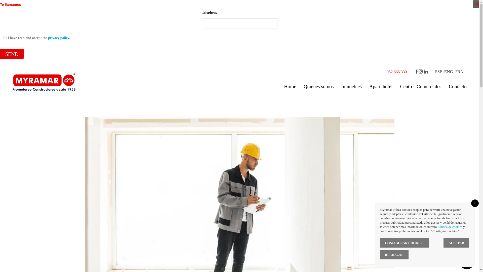  I want to click on ENG, so click(450, 72).